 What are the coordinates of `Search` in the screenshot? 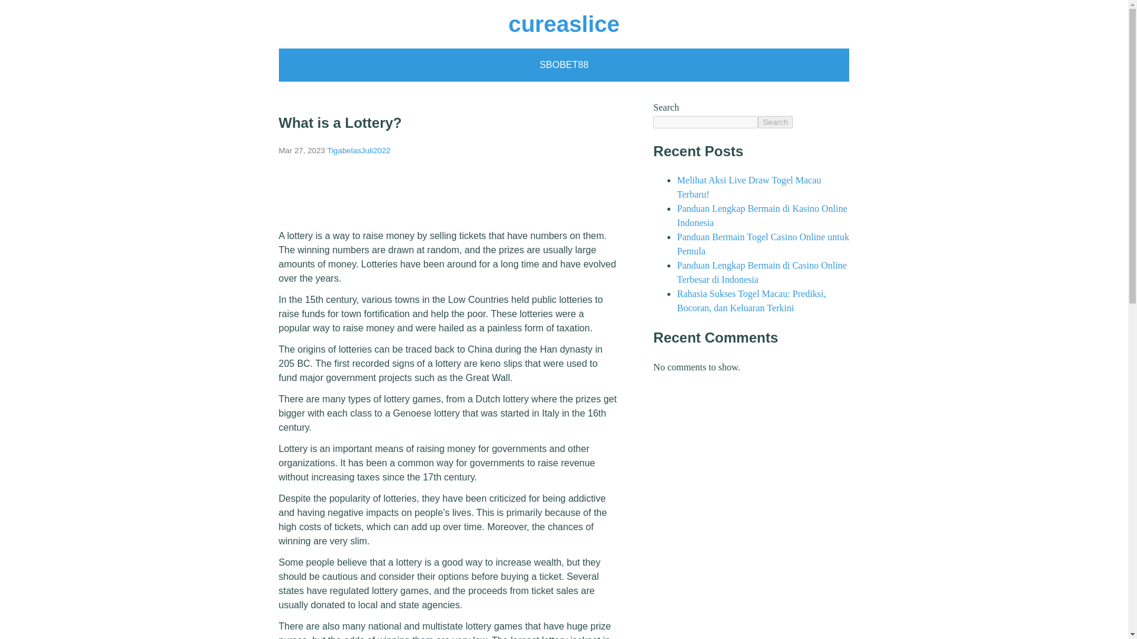 It's located at (775, 122).